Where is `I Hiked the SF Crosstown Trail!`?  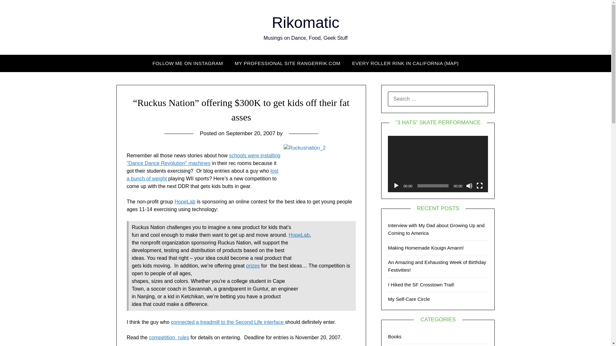
I Hiked the SF Crosstown Trail! is located at coordinates (421, 284).